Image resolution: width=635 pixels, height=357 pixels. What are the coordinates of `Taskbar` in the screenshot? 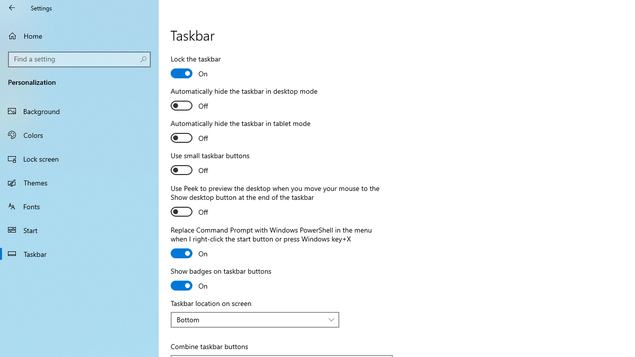 It's located at (79, 254).